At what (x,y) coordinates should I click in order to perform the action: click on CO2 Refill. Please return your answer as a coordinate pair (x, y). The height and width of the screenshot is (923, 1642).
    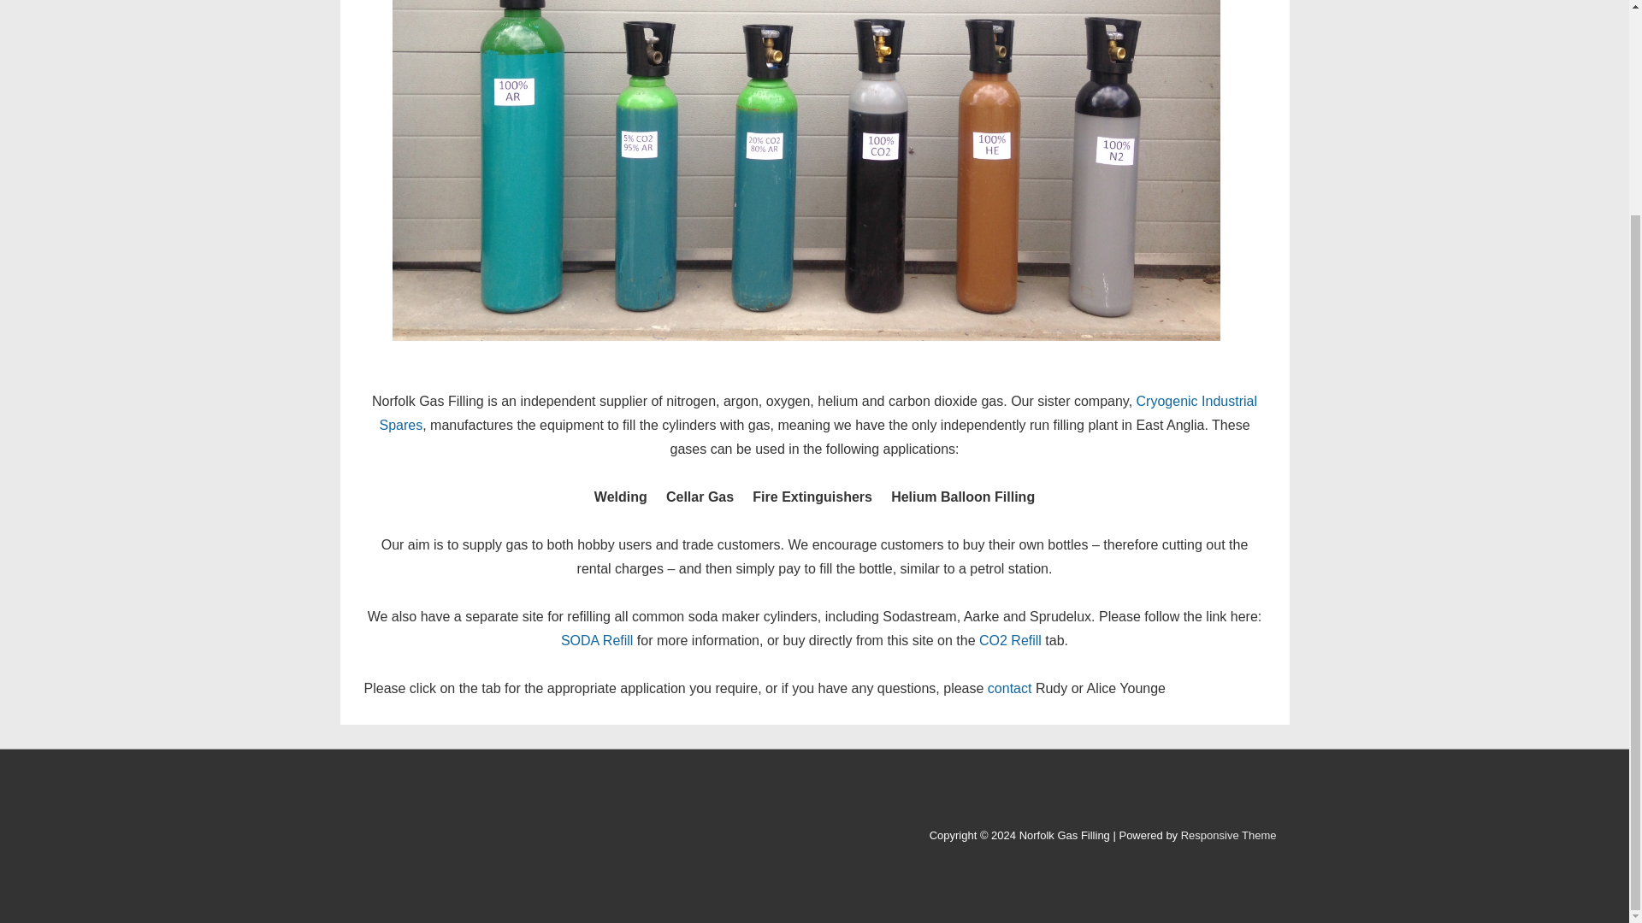
    Looking at the image, I should click on (1009, 640).